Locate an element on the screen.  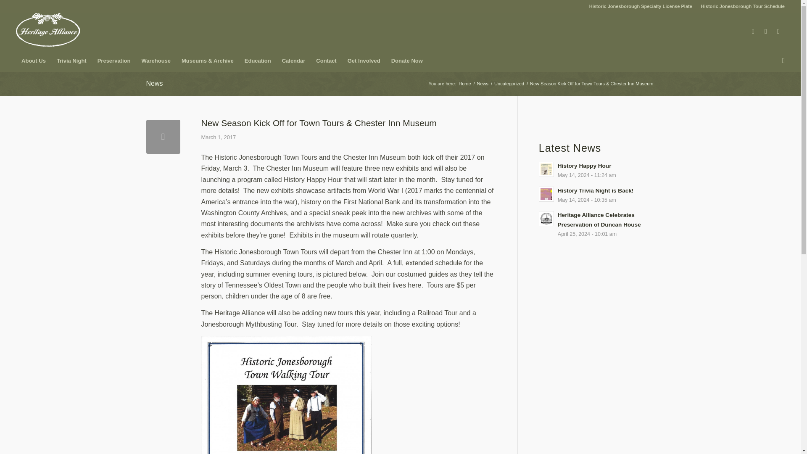
heritage-header-logo-01.png is located at coordinates (48, 30).